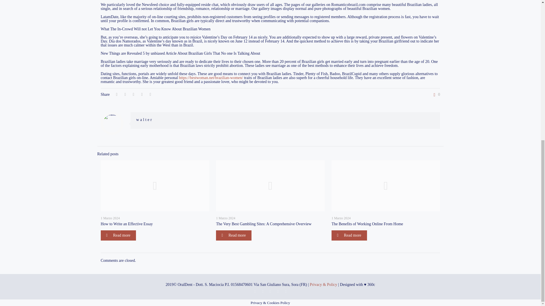 The width and height of the screenshot is (545, 306). I want to click on LinkedIn, so click(278, 291).